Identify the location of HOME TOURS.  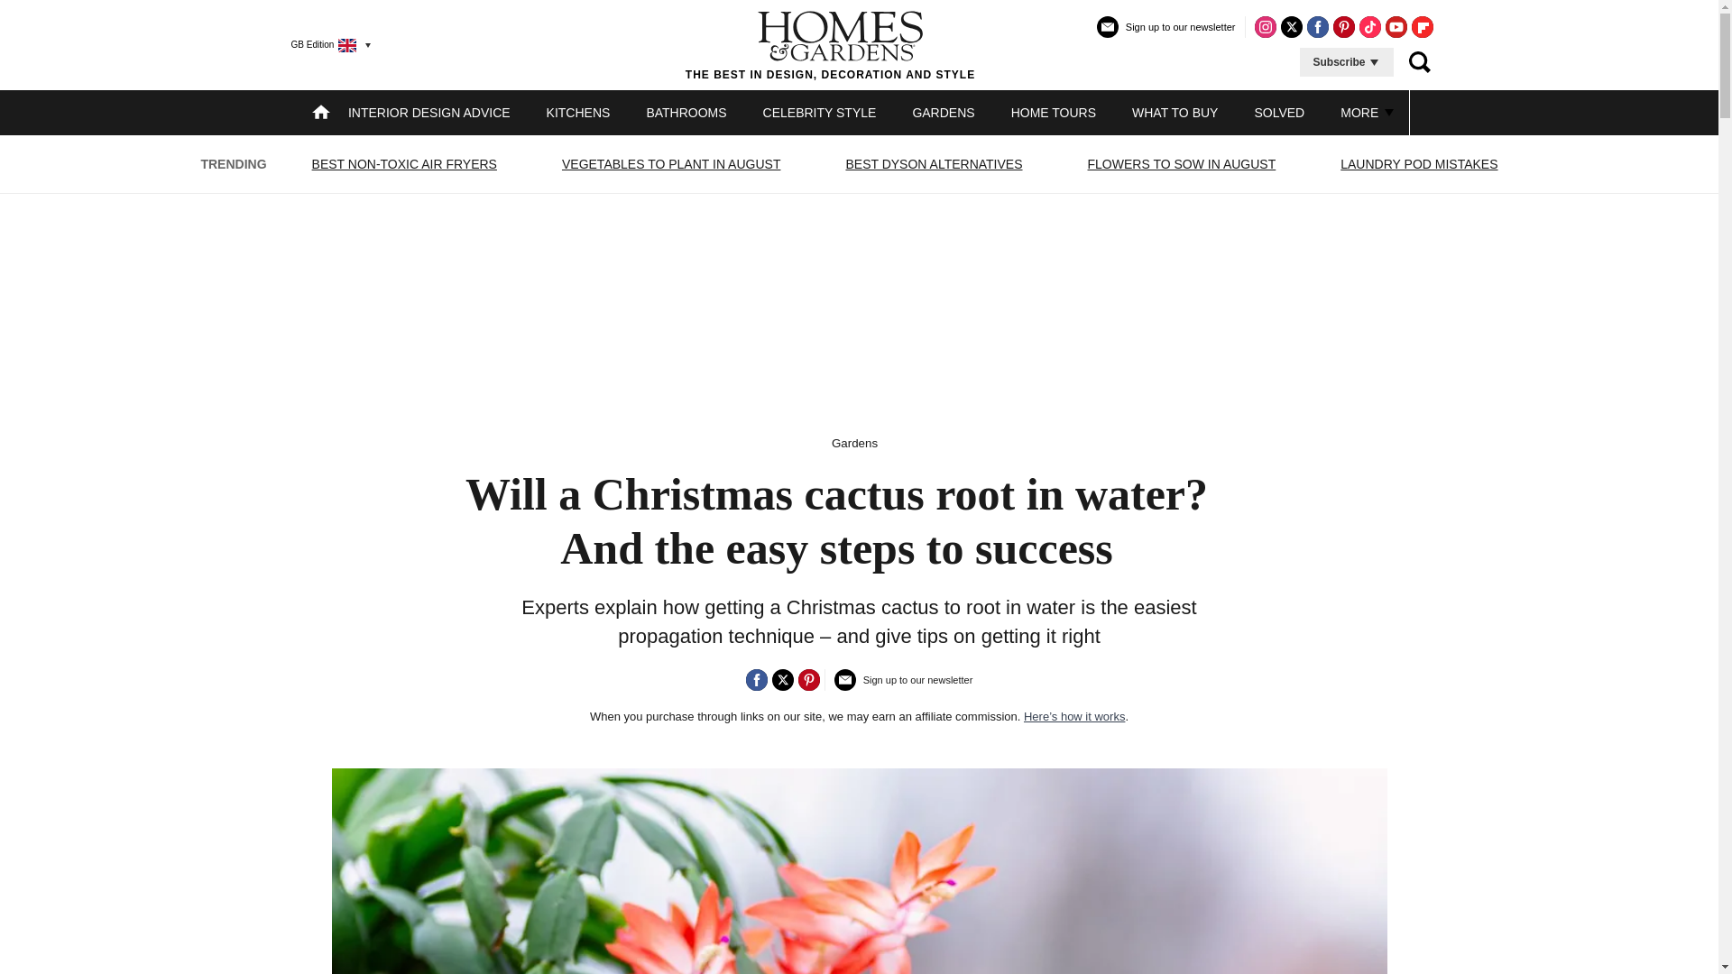
(1054, 112).